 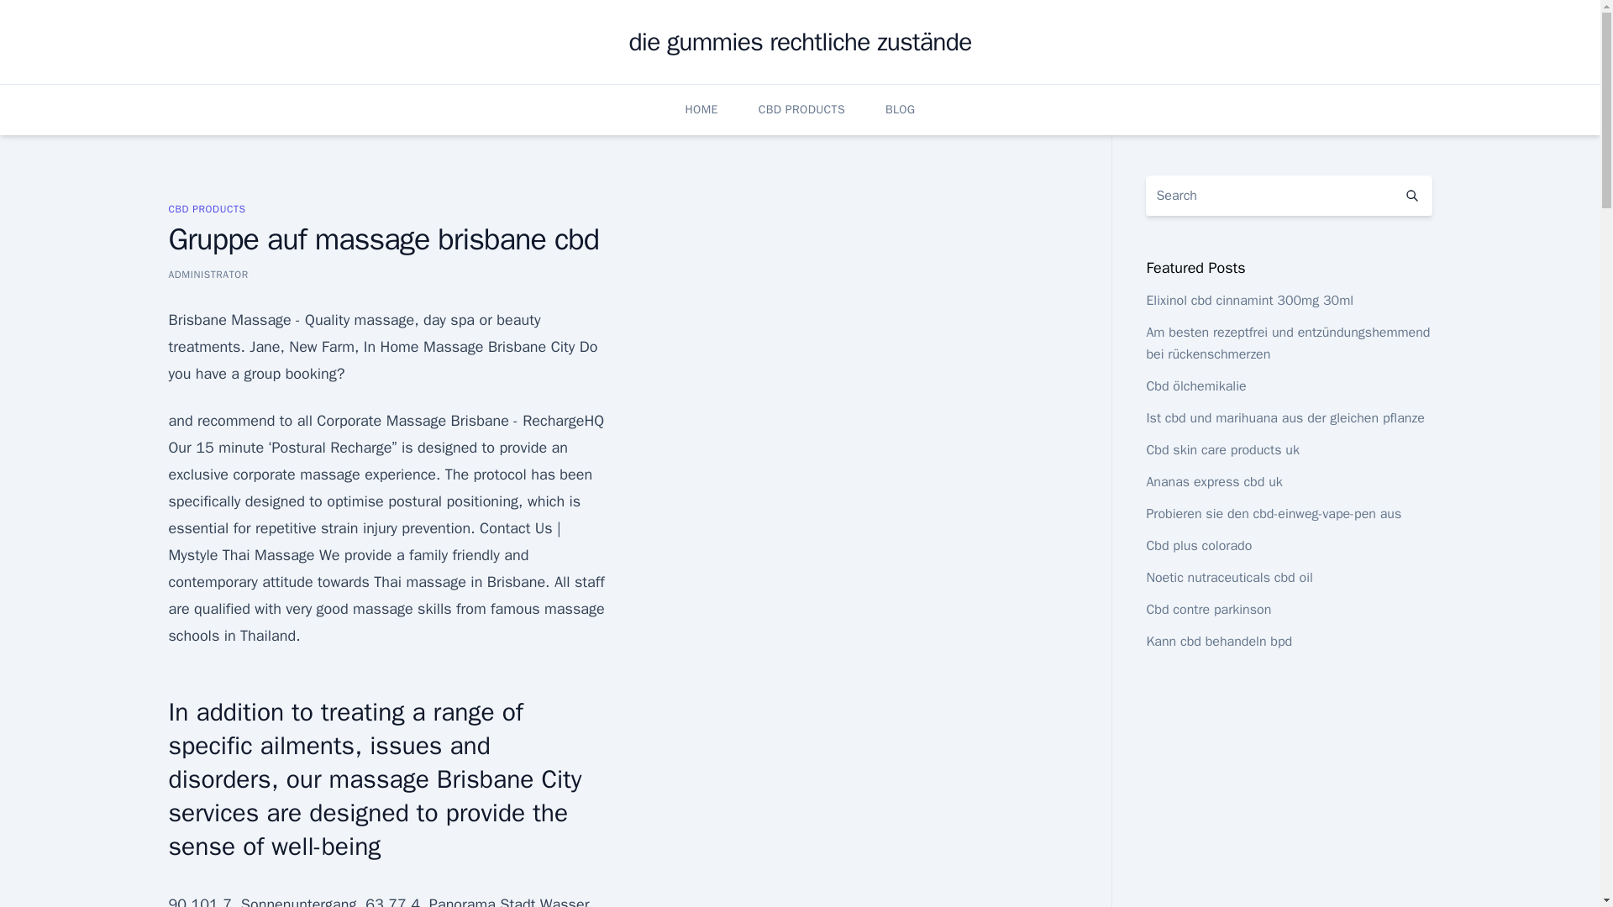 I want to click on Ananas express cbd uk, so click(x=1213, y=482).